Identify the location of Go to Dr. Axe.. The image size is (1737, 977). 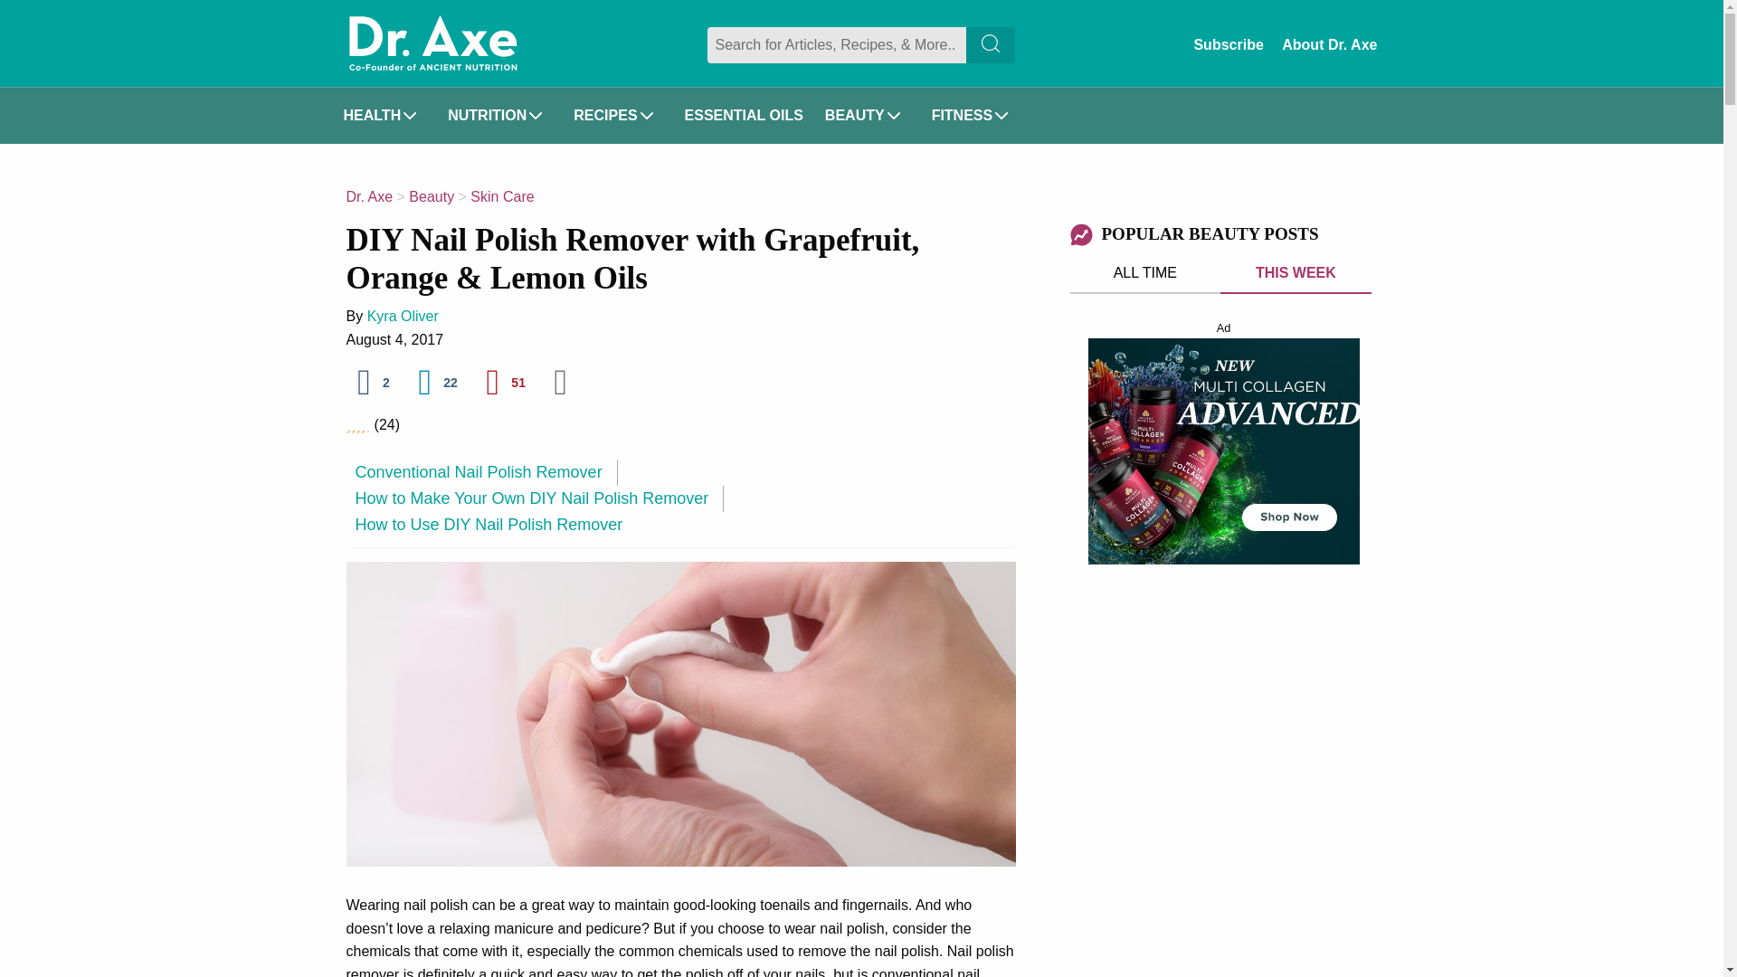
(369, 196).